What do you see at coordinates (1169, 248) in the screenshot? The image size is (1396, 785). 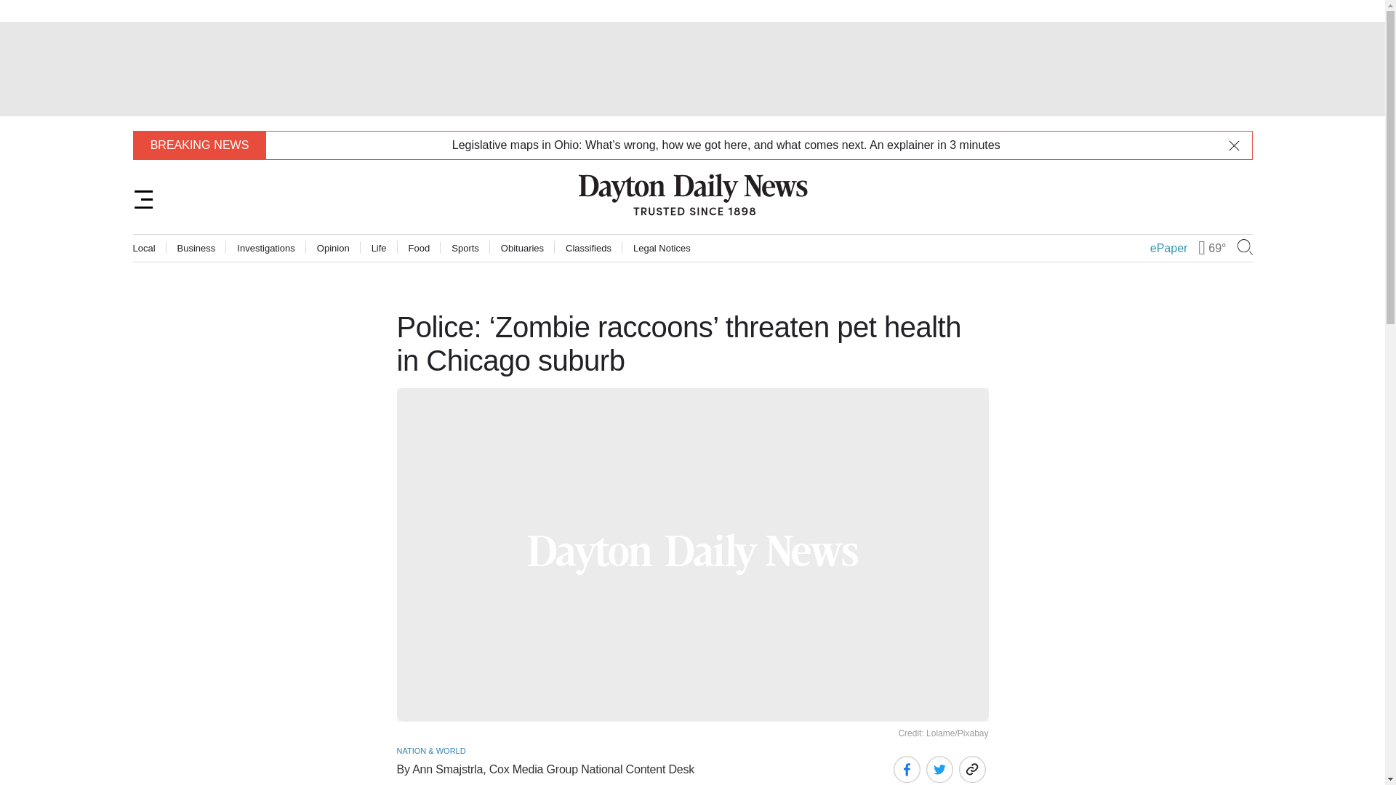 I see `ePaper` at bounding box center [1169, 248].